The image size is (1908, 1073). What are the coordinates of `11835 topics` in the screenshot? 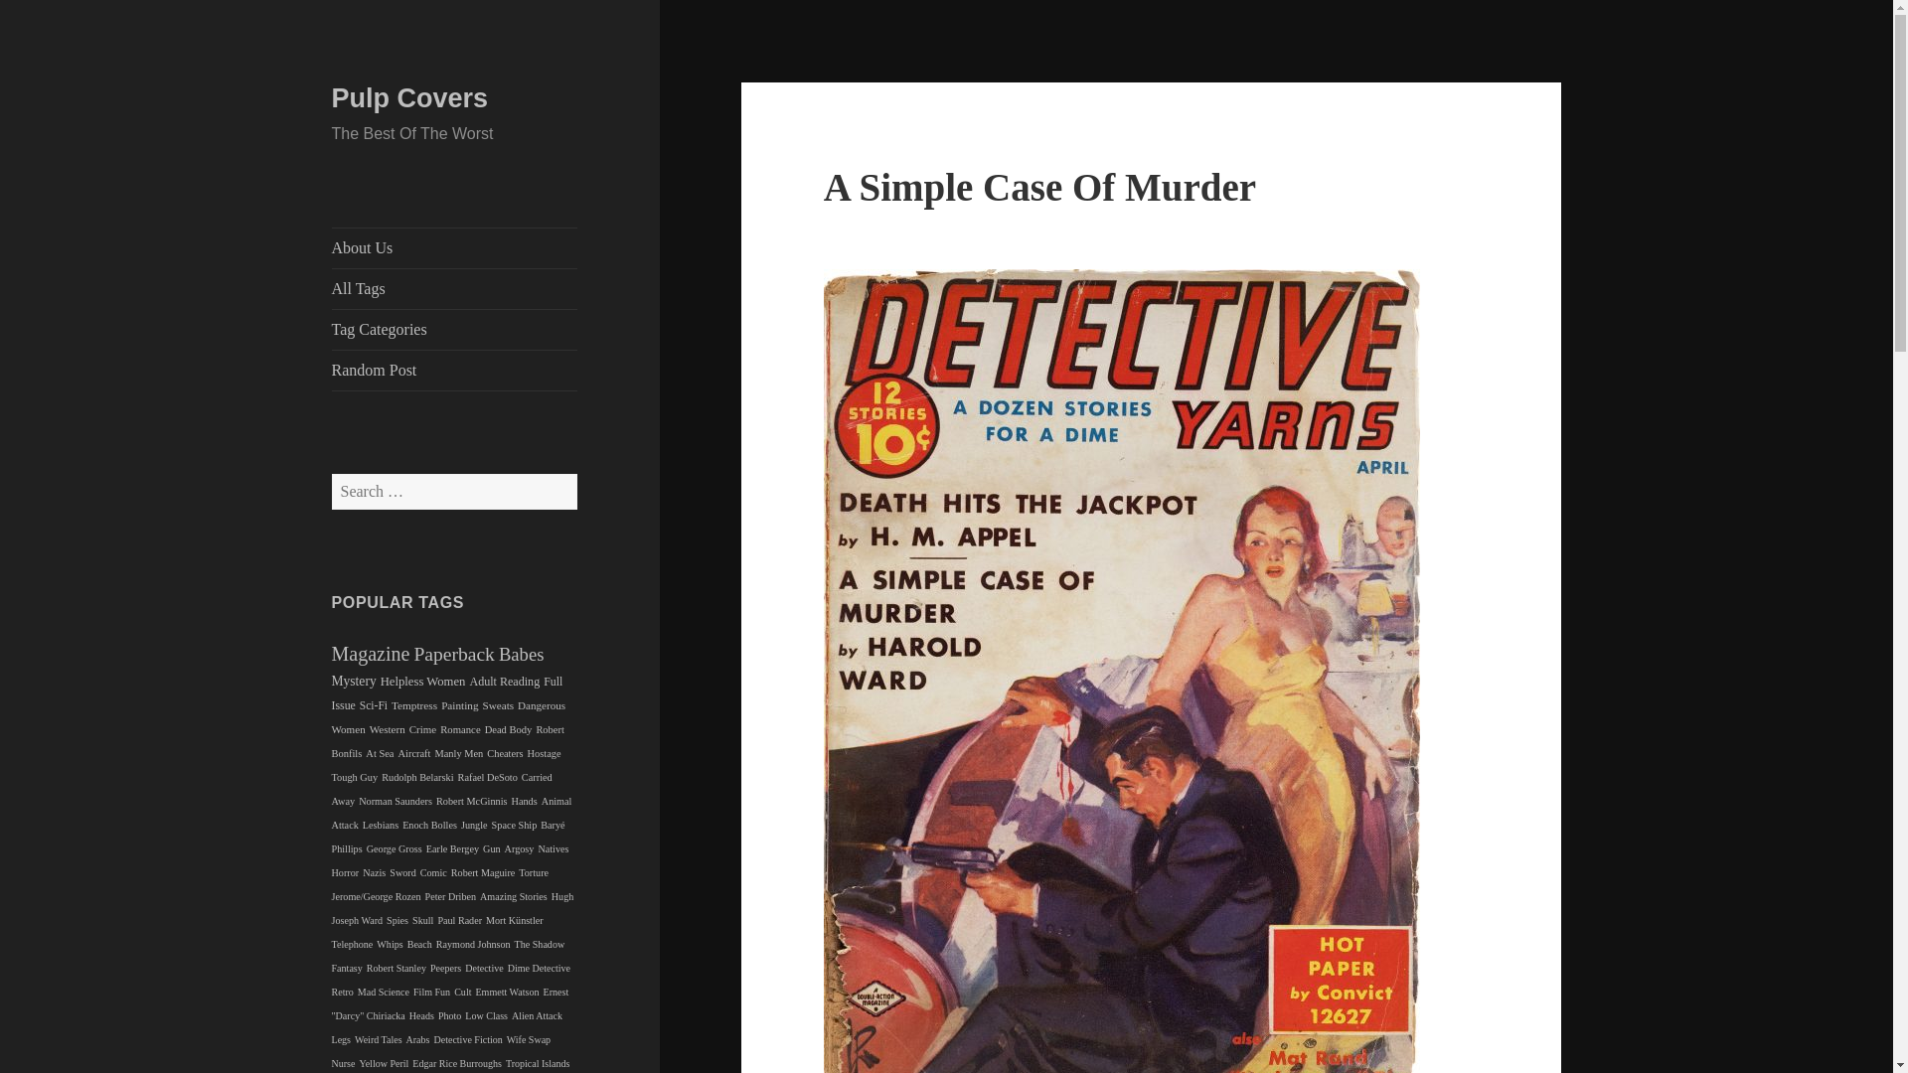 It's located at (371, 653).